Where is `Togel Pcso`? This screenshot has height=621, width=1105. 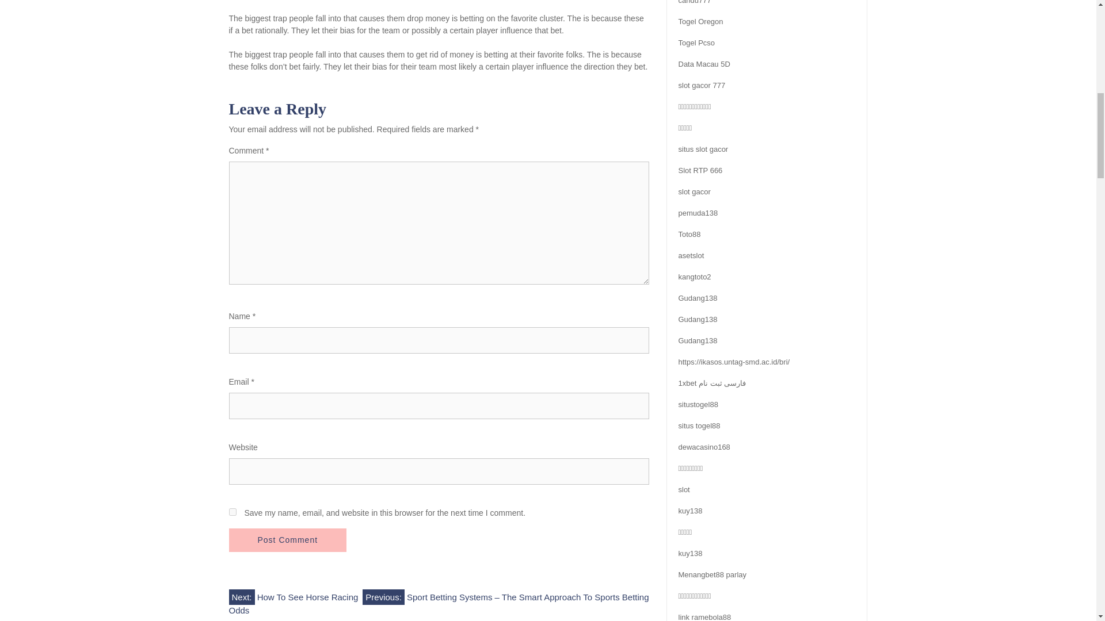 Togel Pcso is located at coordinates (696, 43).